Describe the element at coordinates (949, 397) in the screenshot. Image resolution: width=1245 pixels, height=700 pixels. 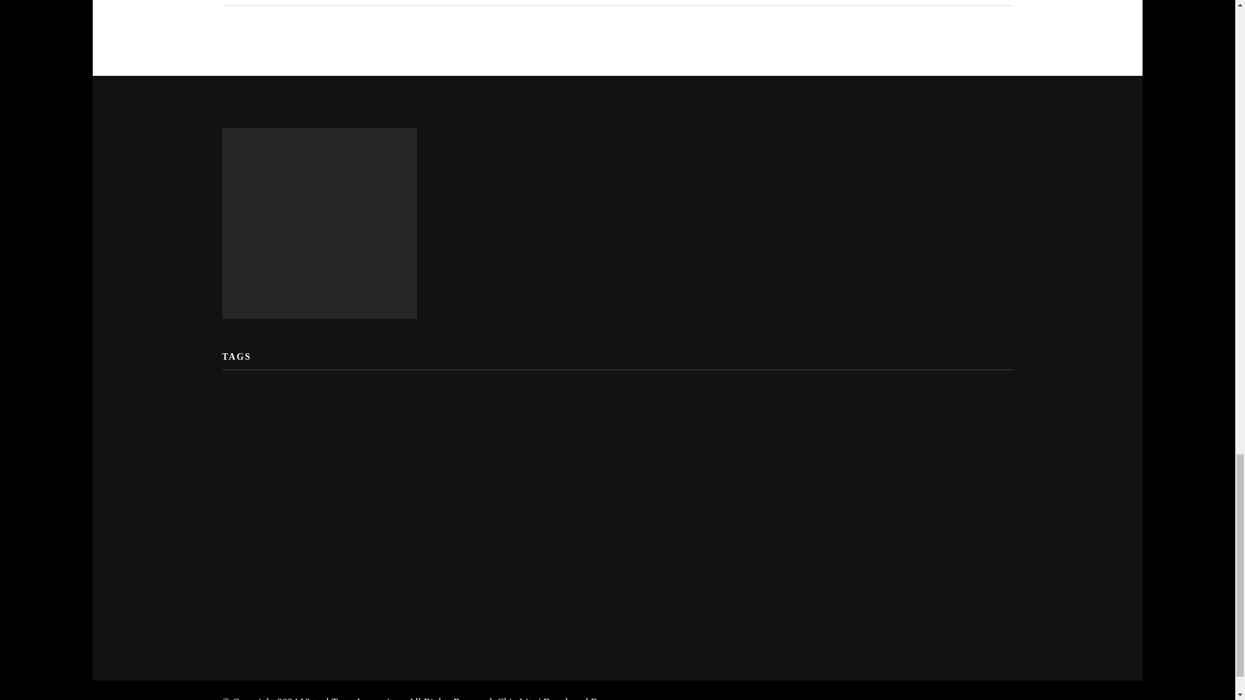
I see `COIDA` at that location.